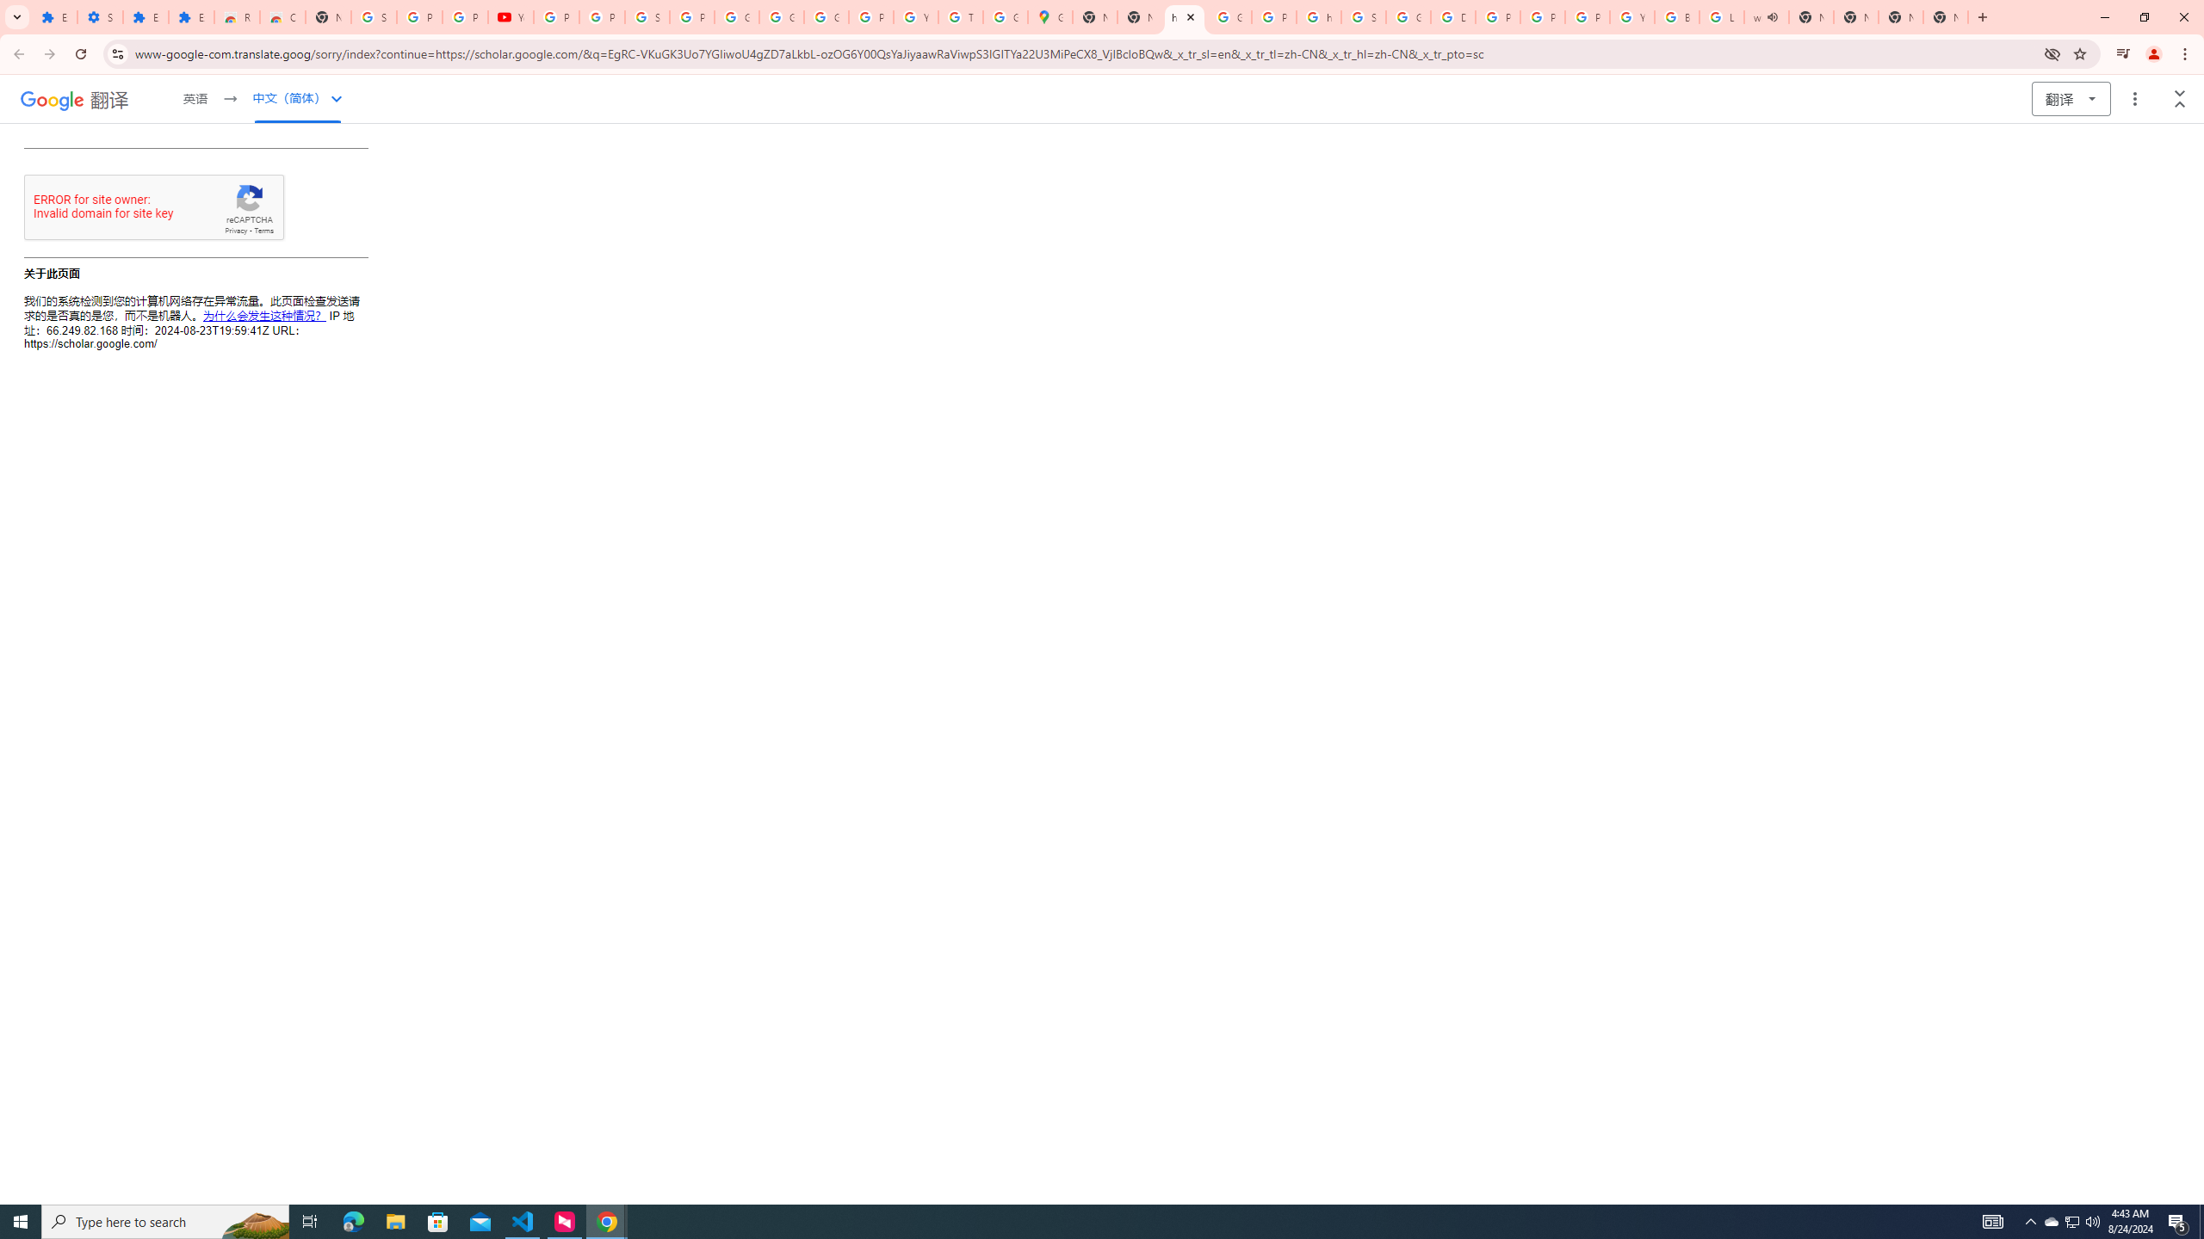  Describe the element at coordinates (375, 17) in the screenshot. I see `Sign in - Google Accounts` at that location.